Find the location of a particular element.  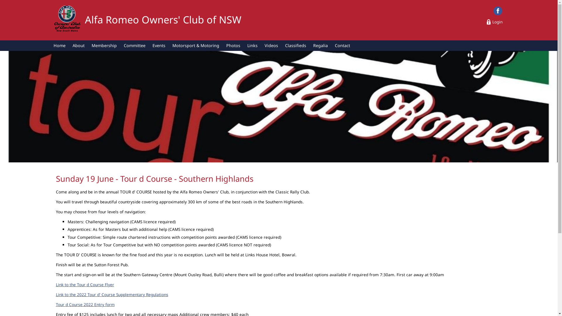

Link to the 2022 Tour d' Course Supplementary Regulations is located at coordinates (112, 294).